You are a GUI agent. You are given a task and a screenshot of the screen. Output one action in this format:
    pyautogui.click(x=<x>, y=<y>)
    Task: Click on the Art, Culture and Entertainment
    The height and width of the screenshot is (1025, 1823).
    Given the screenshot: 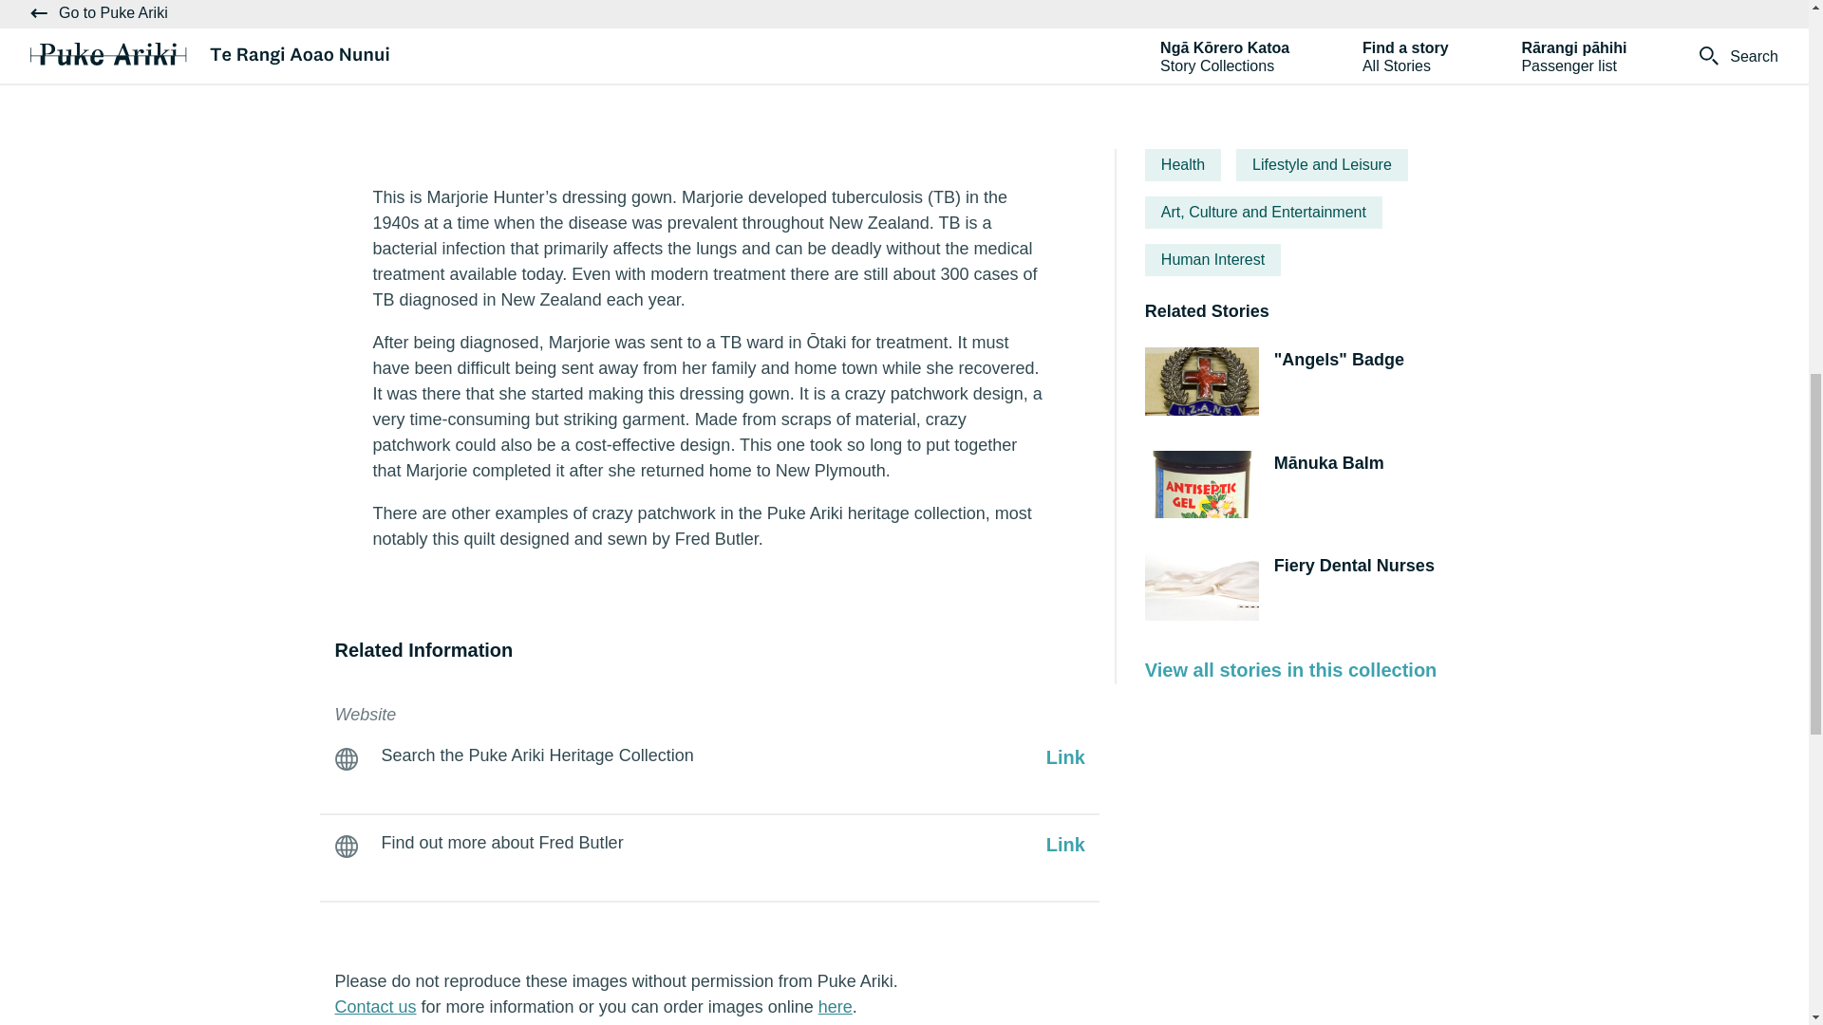 What is the action you would take?
    pyautogui.click(x=1263, y=213)
    